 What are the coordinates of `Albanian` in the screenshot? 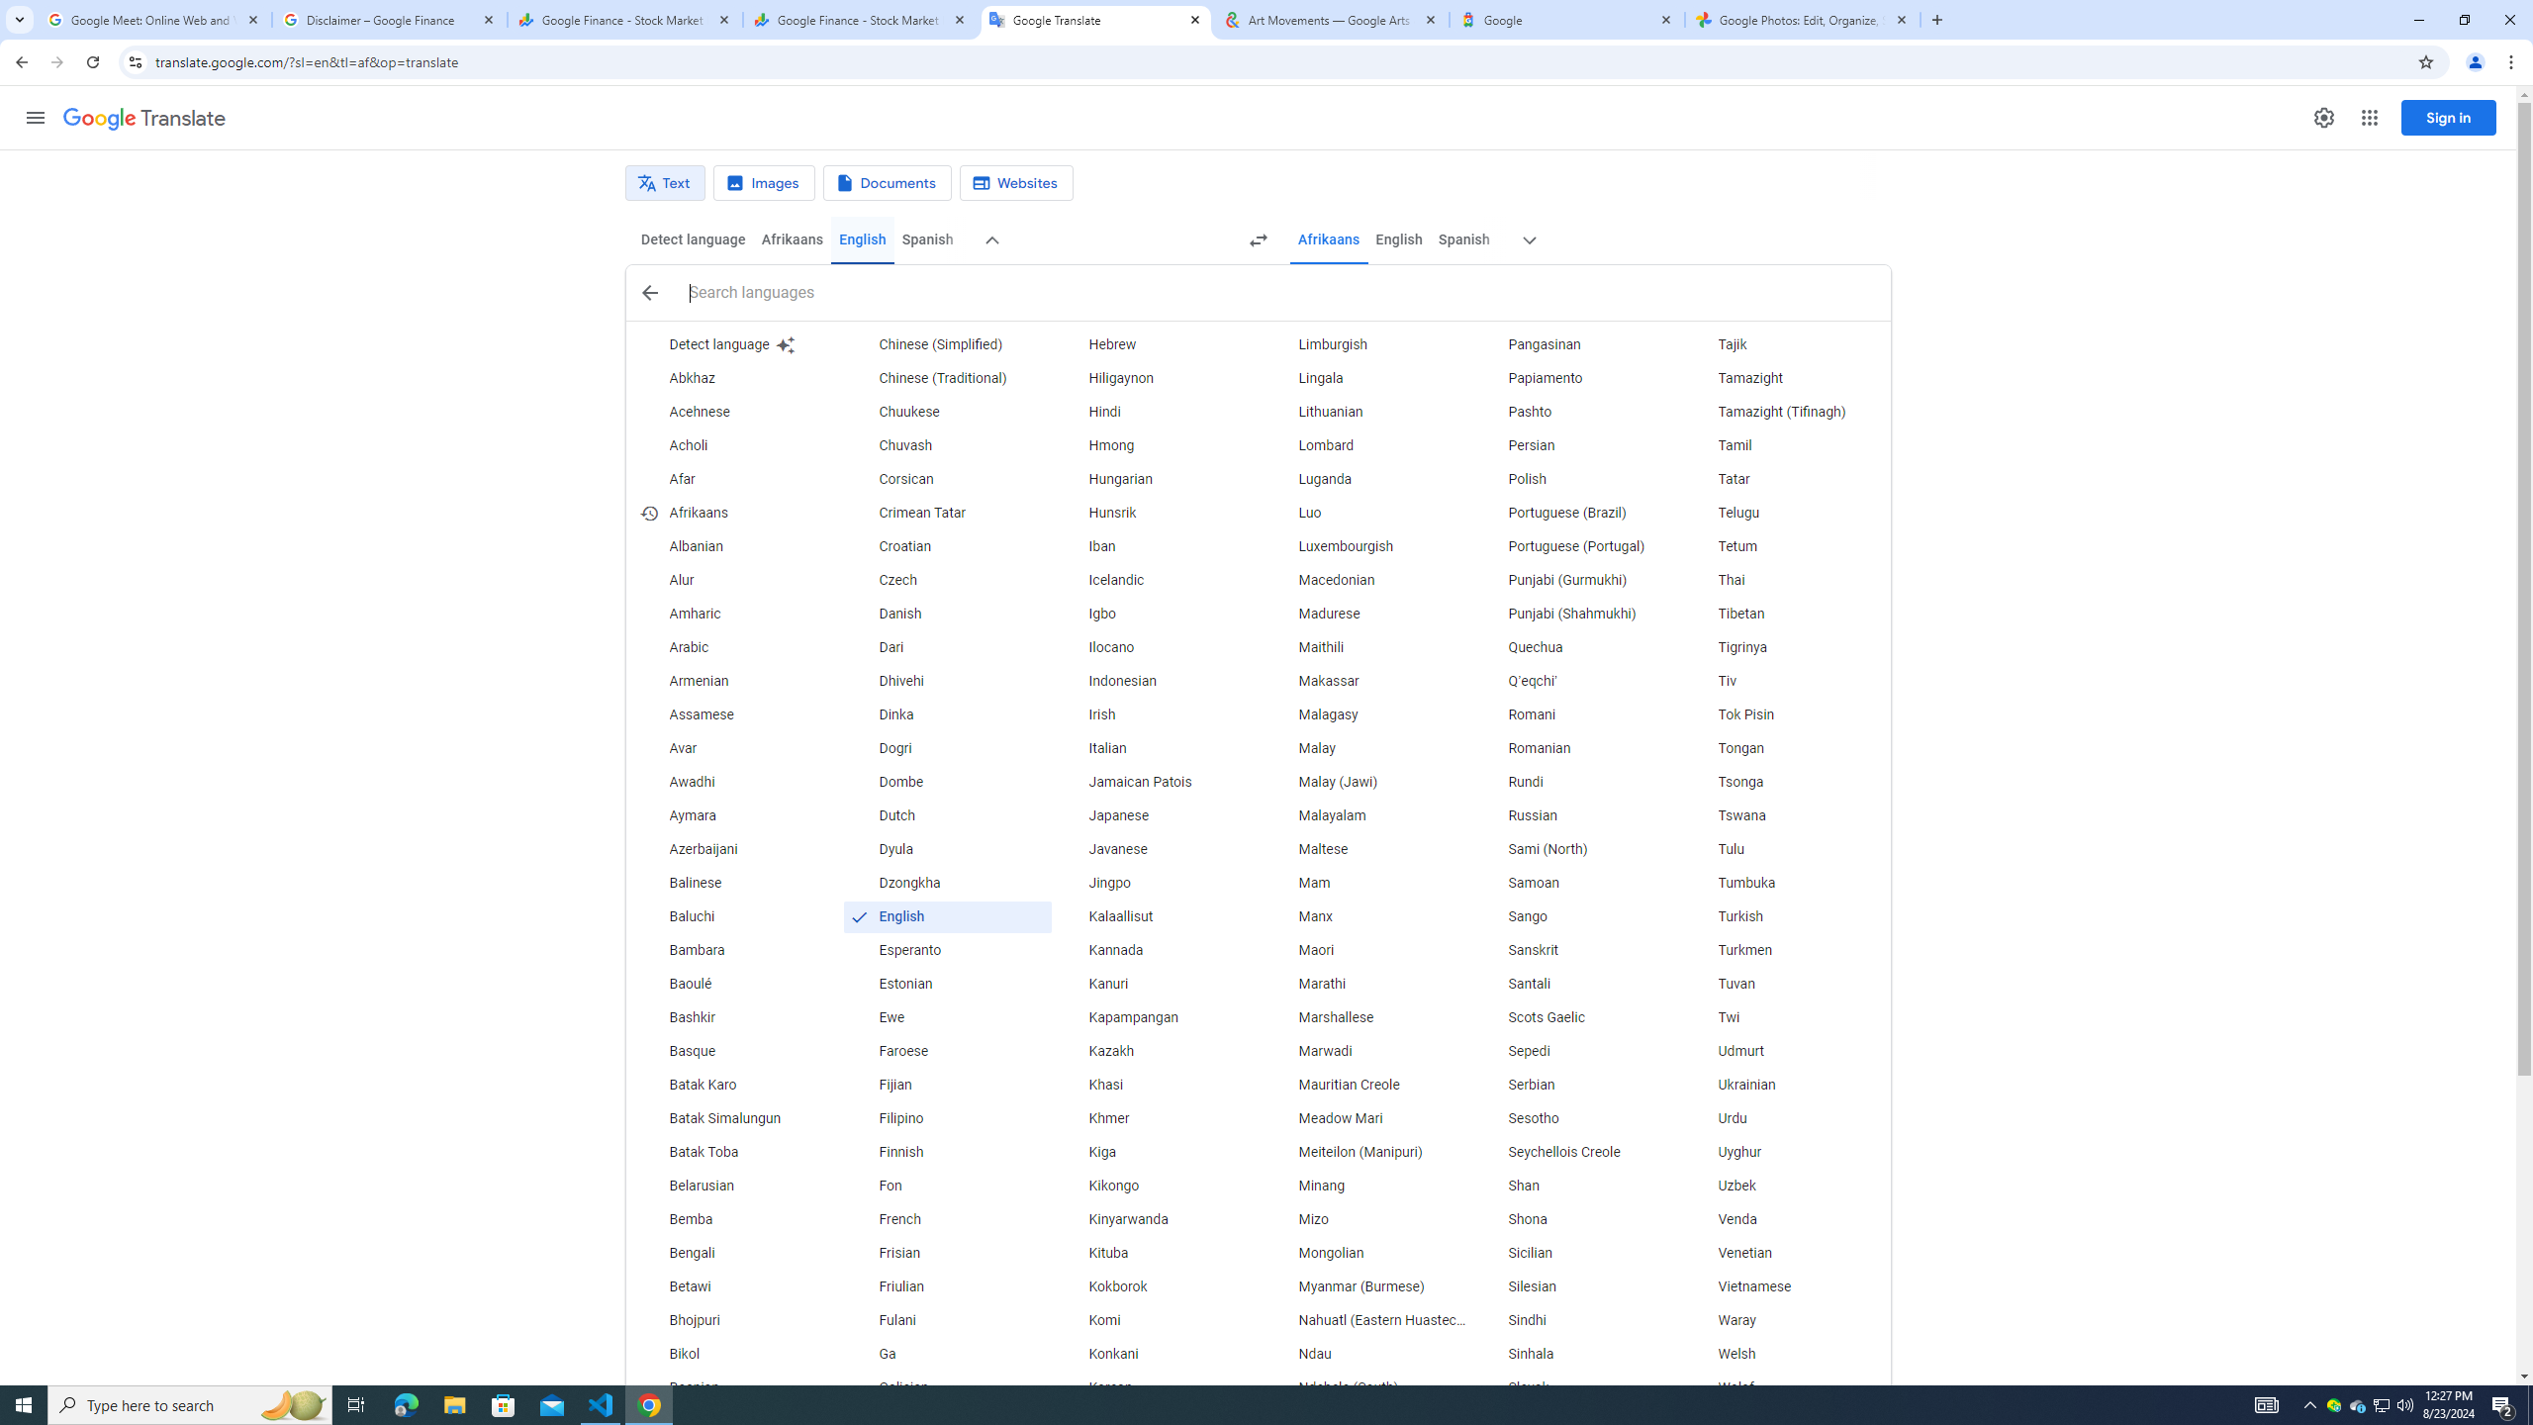 It's located at (736, 546).